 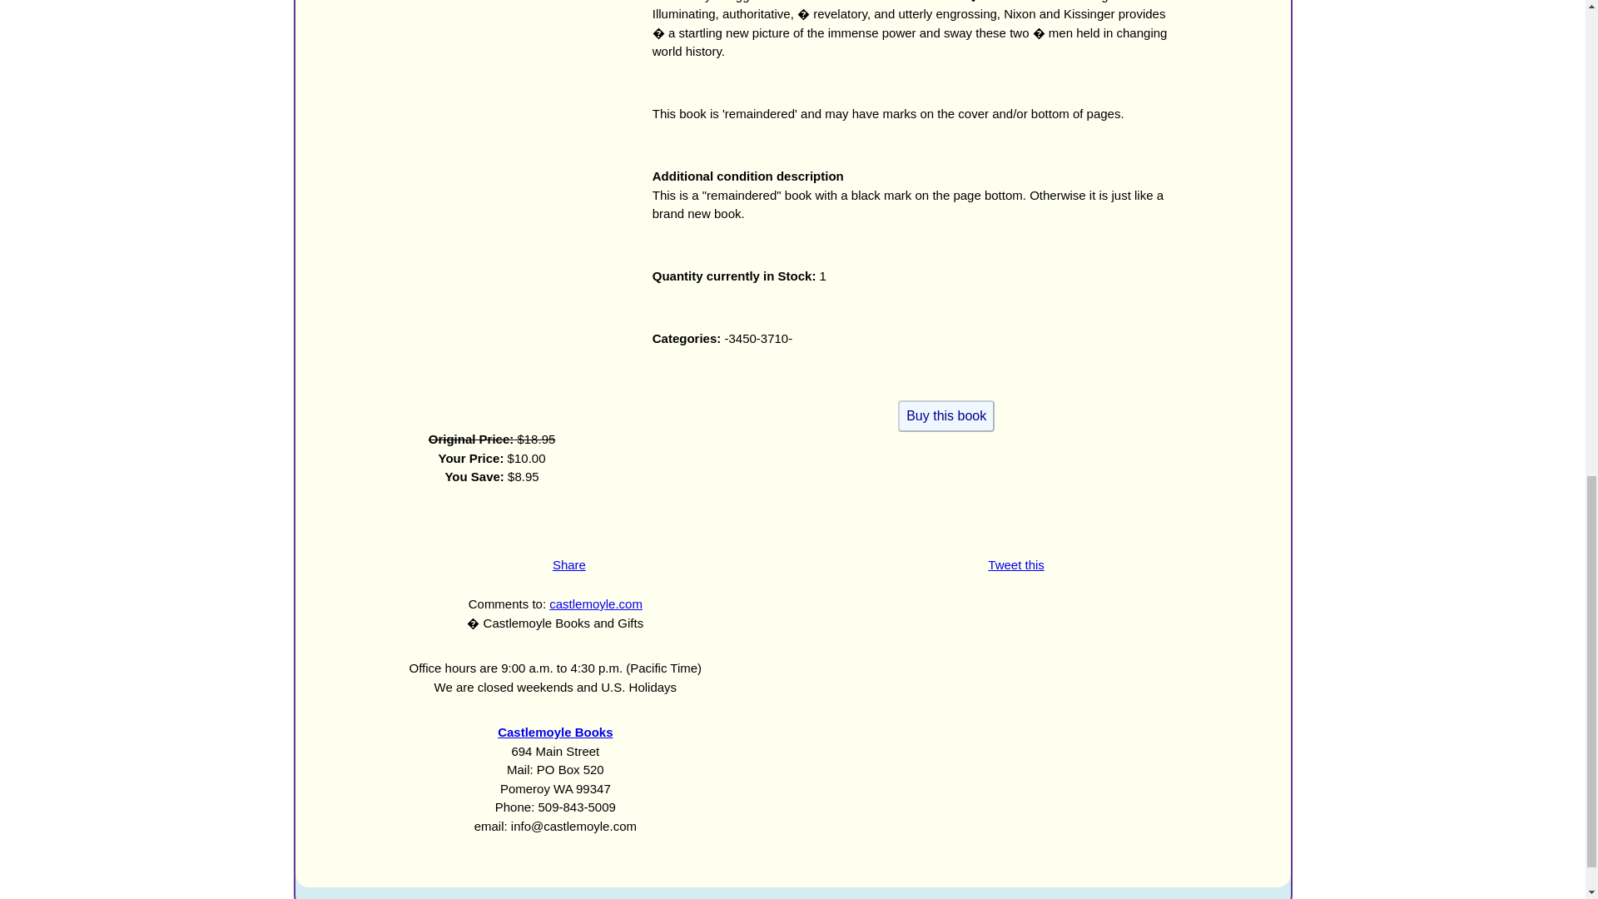 I want to click on castlemoyle.com, so click(x=596, y=604).